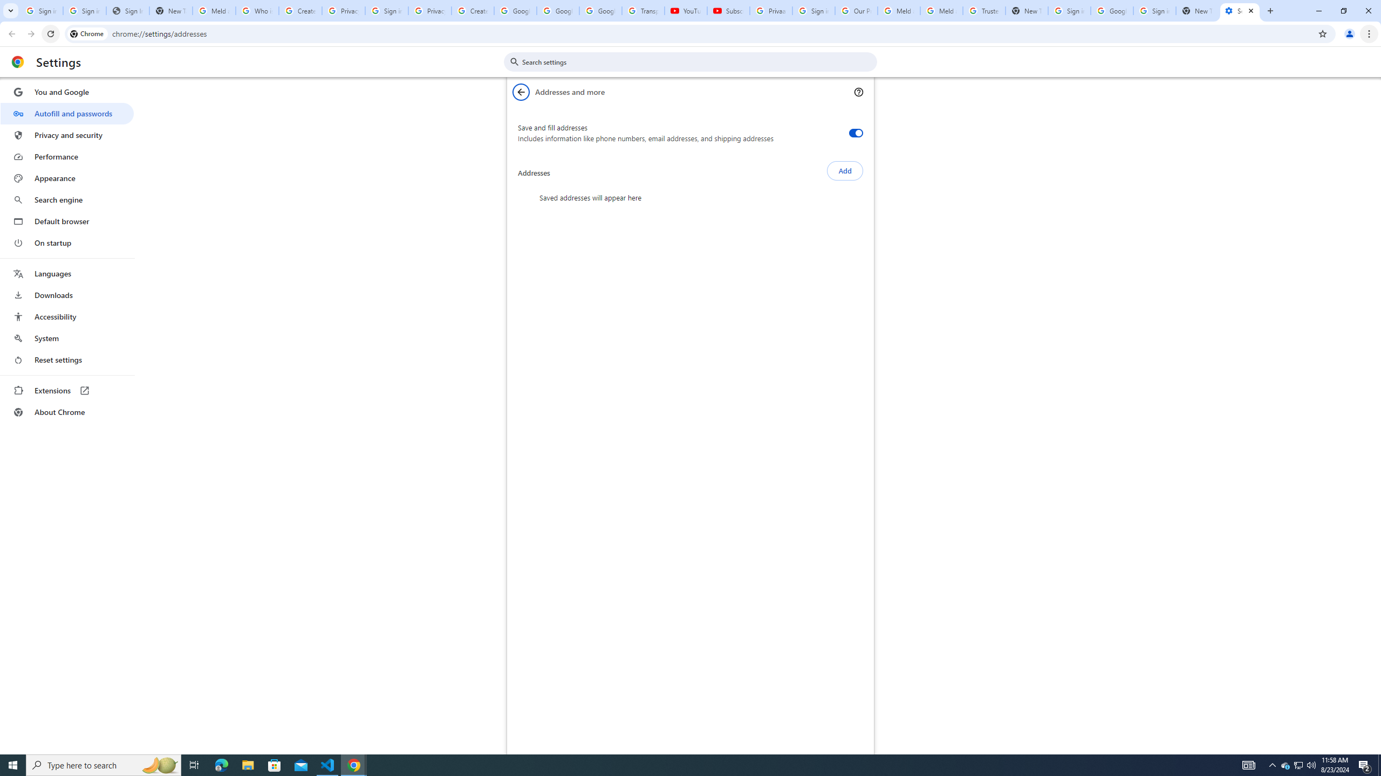 The height and width of the screenshot is (776, 1381). I want to click on Subscriptions - YouTube, so click(728, 11).